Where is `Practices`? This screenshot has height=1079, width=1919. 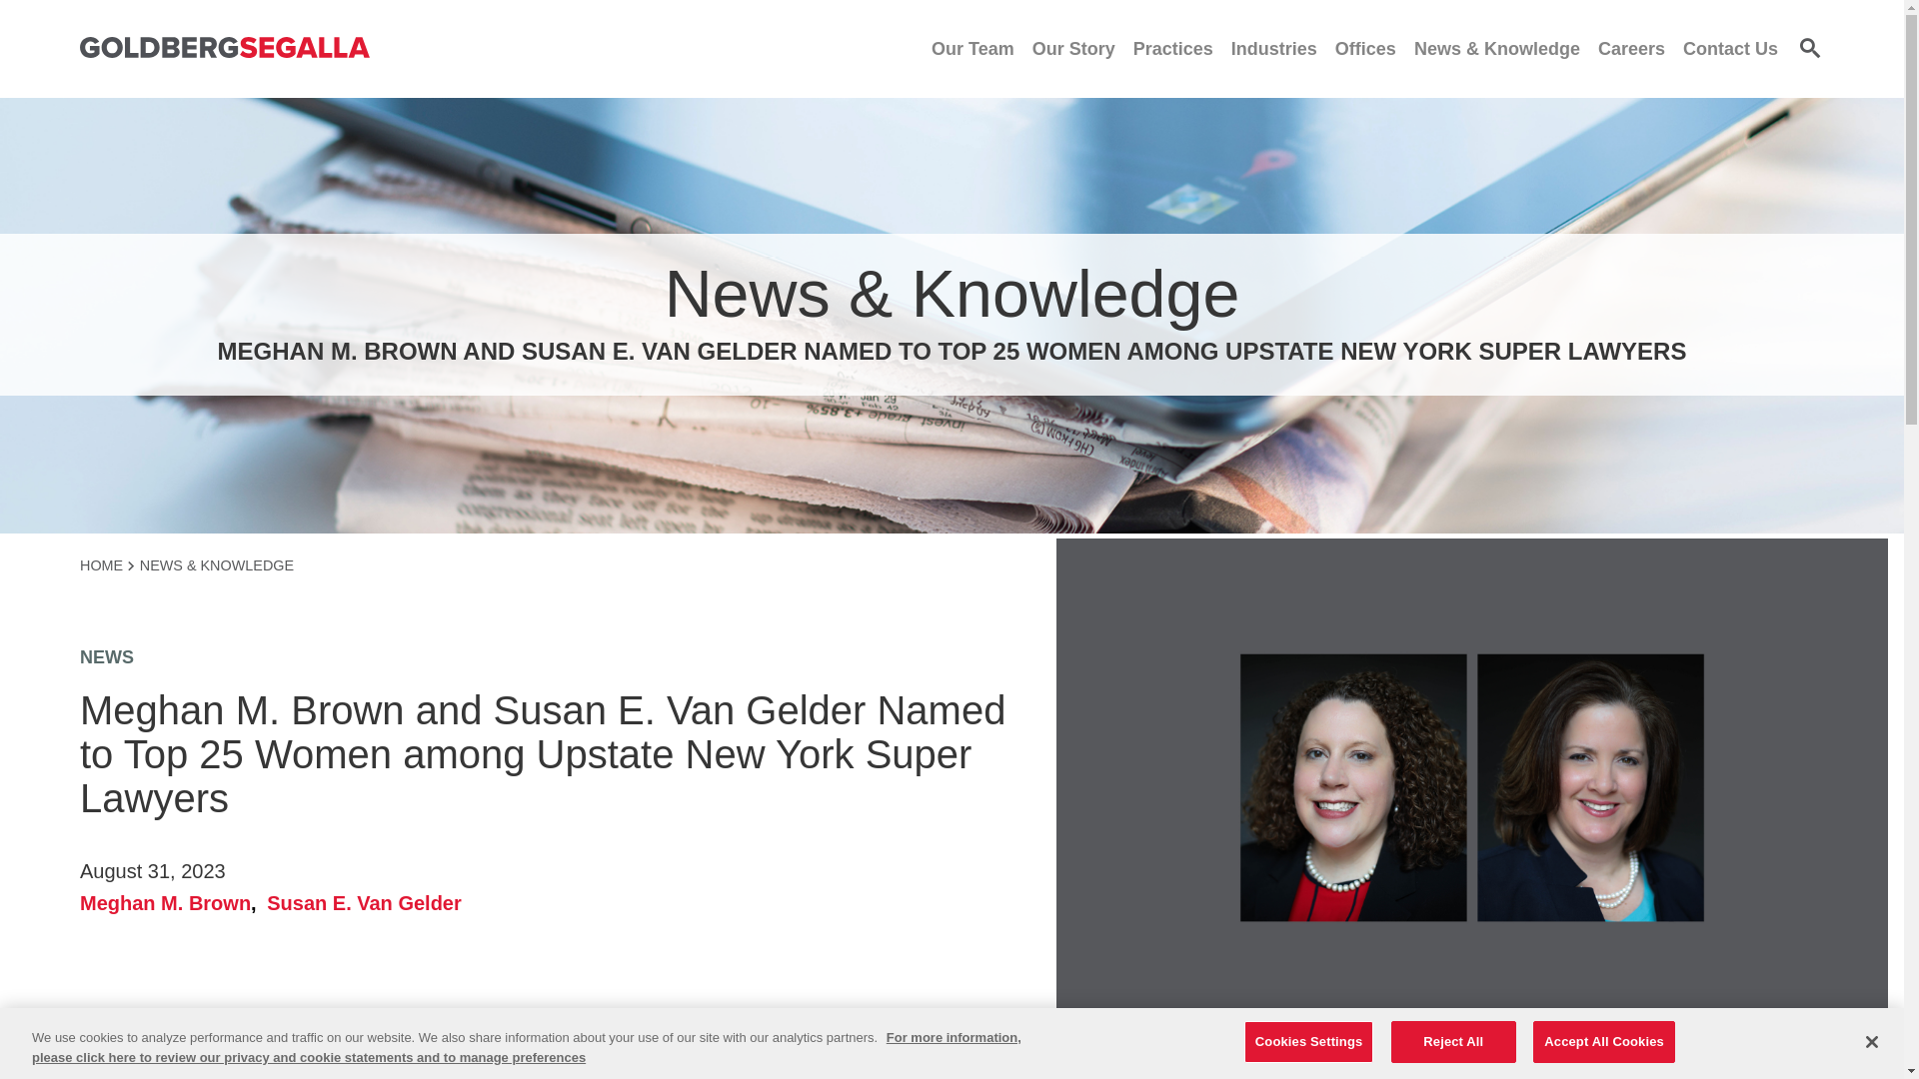
Practices is located at coordinates (1173, 48).